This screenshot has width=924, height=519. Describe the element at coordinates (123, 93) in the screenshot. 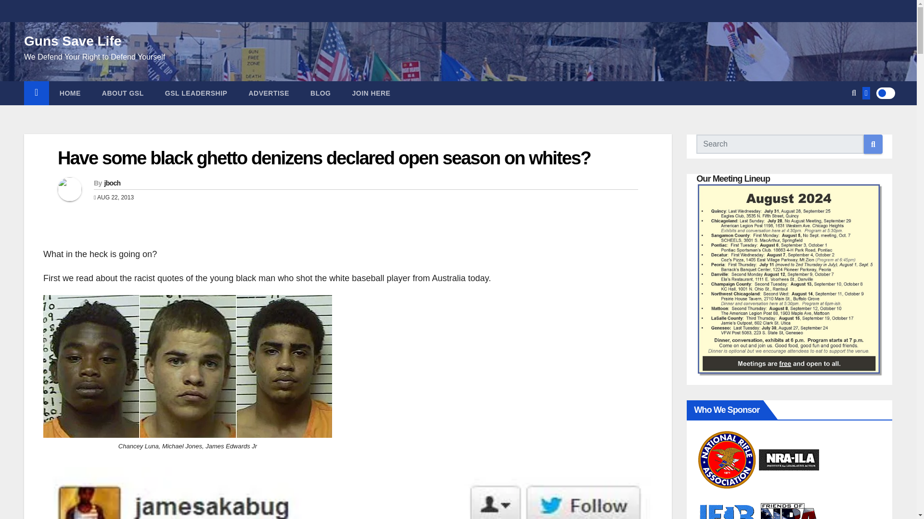

I see `ABOUT GSL` at that location.